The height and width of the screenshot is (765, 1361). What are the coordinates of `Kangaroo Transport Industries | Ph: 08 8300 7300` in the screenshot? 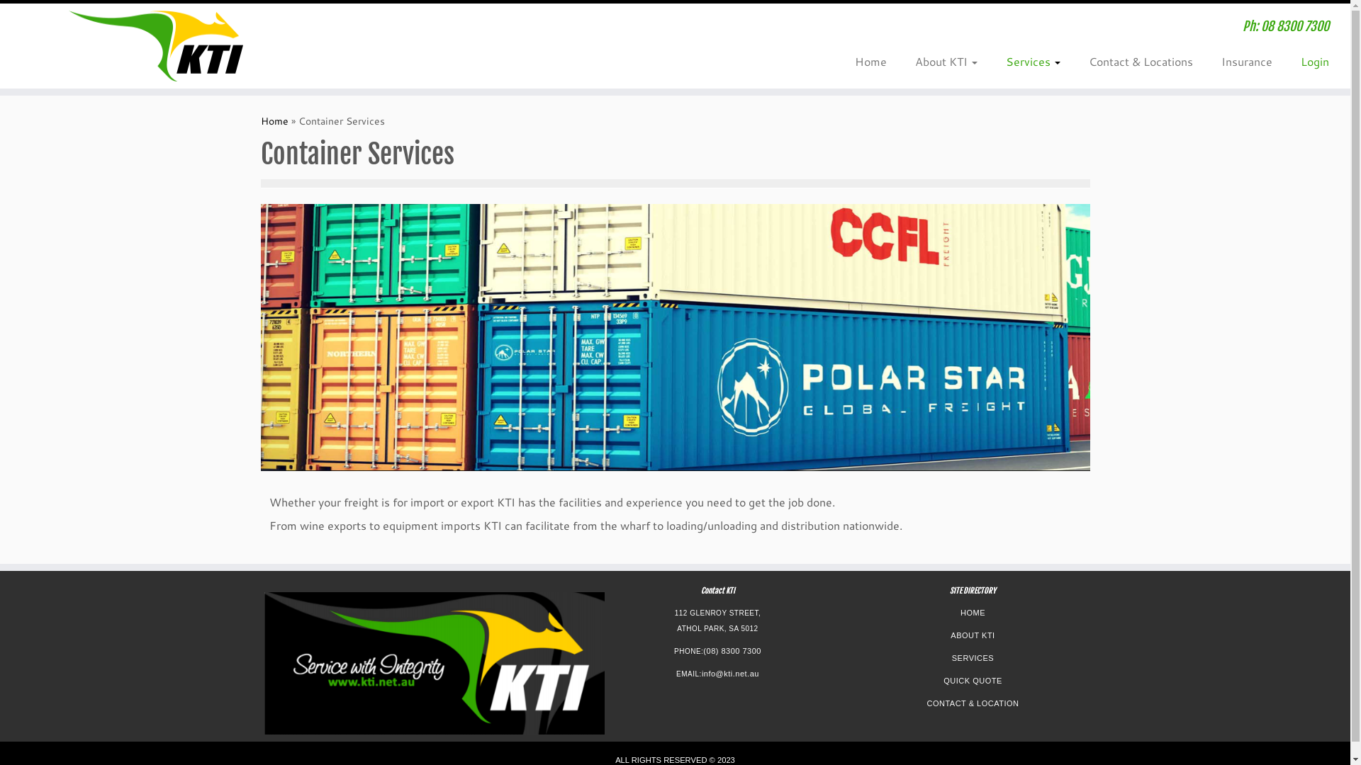 It's located at (156, 46).